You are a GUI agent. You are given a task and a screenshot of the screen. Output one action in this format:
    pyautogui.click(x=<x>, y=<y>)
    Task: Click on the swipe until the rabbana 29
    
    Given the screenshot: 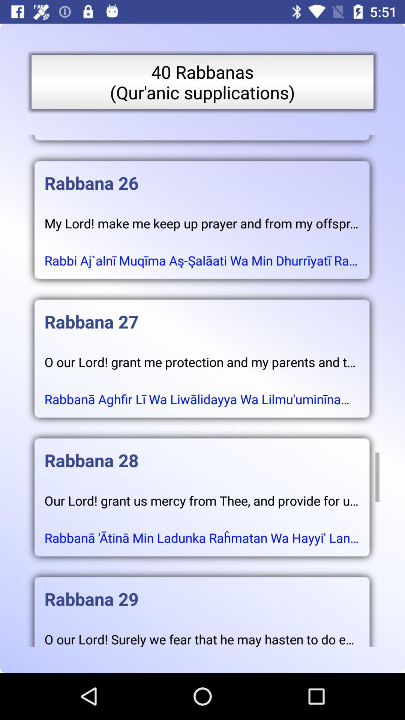 What is the action you would take?
    pyautogui.click(x=202, y=591)
    